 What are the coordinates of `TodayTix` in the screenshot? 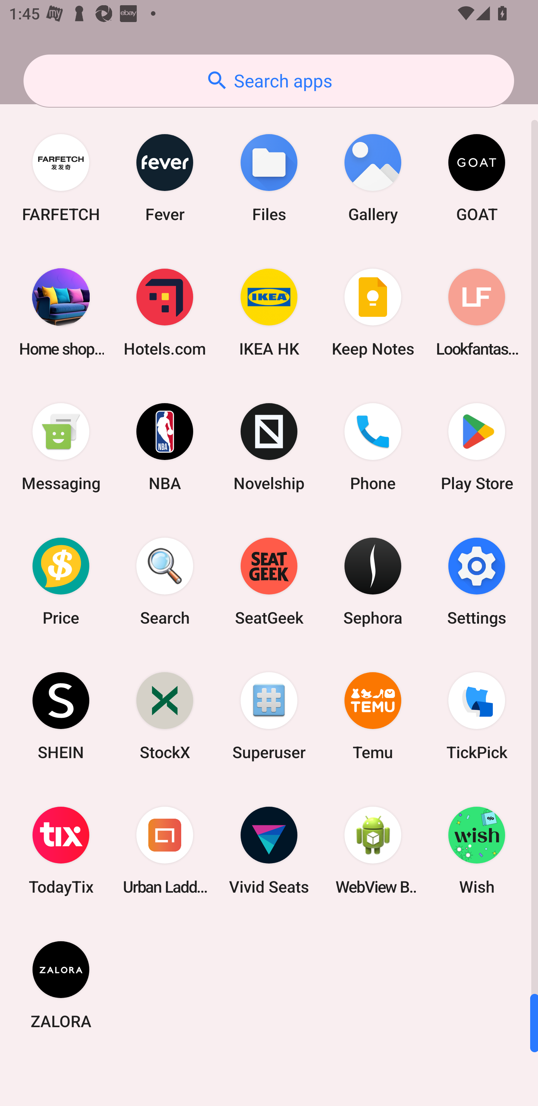 It's located at (61, 850).